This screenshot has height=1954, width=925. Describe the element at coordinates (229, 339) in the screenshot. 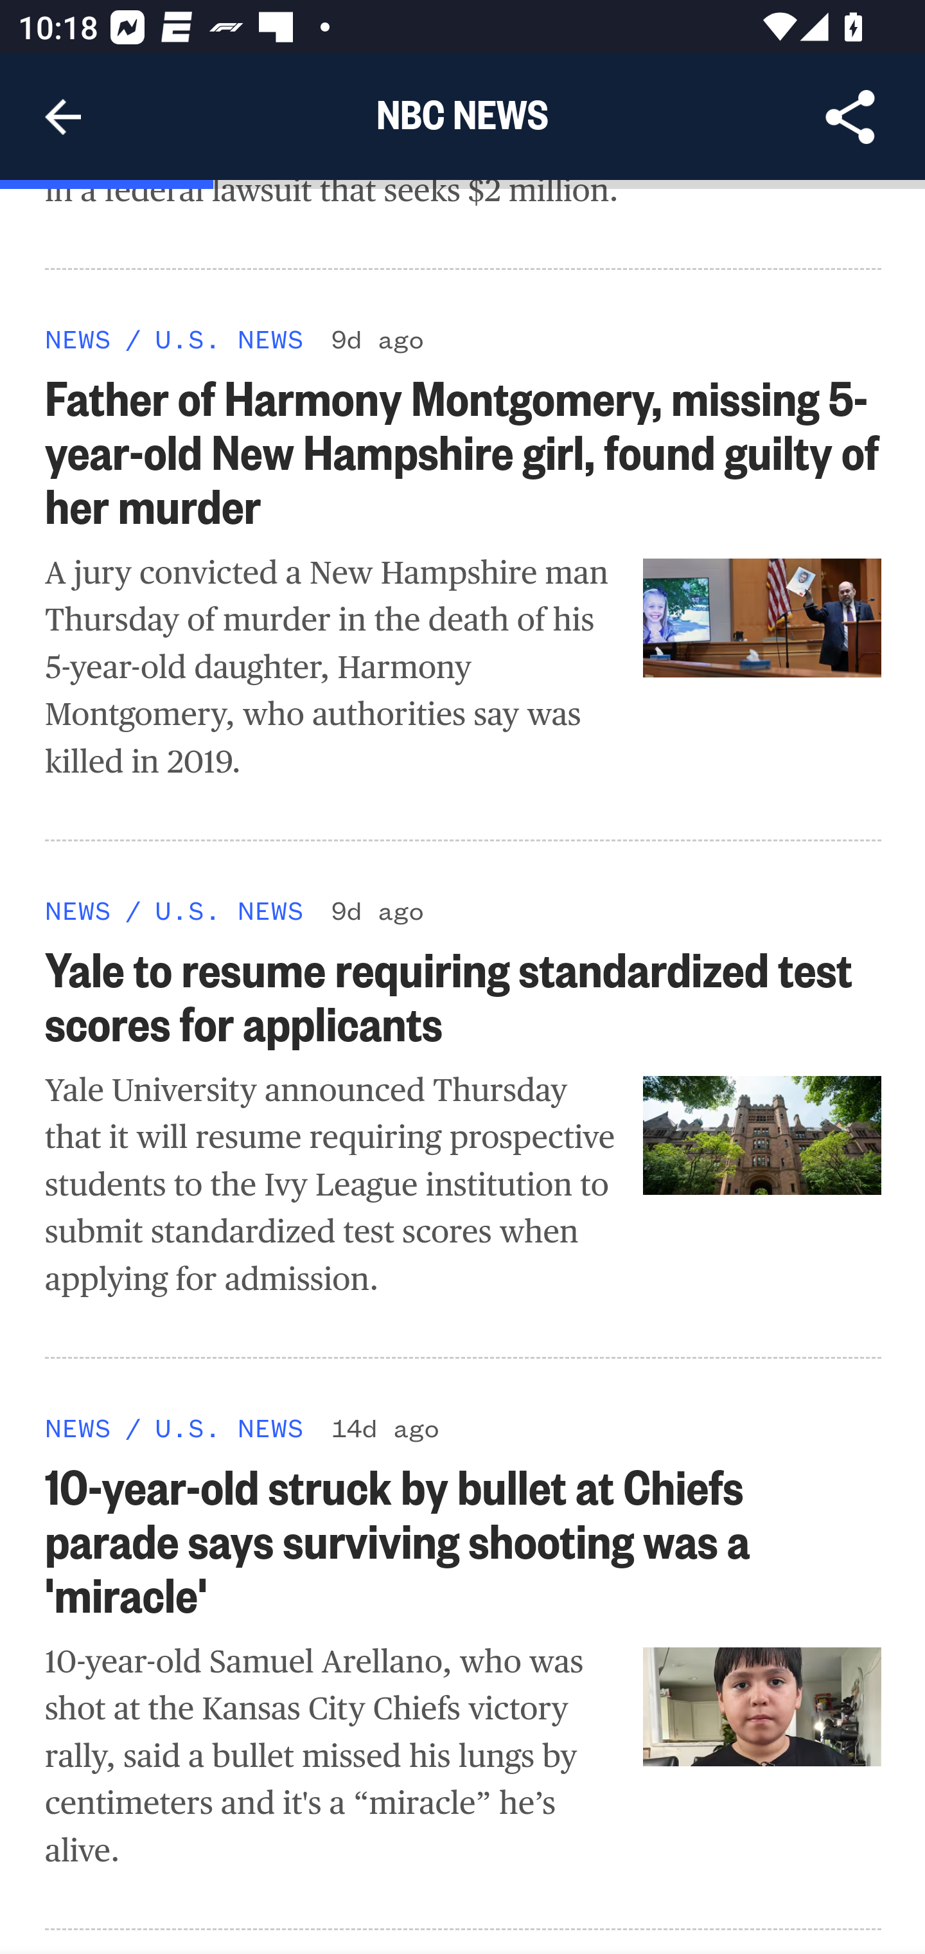

I see `U.S. NEWS U.S. NEWS U.S. NEWS` at that location.